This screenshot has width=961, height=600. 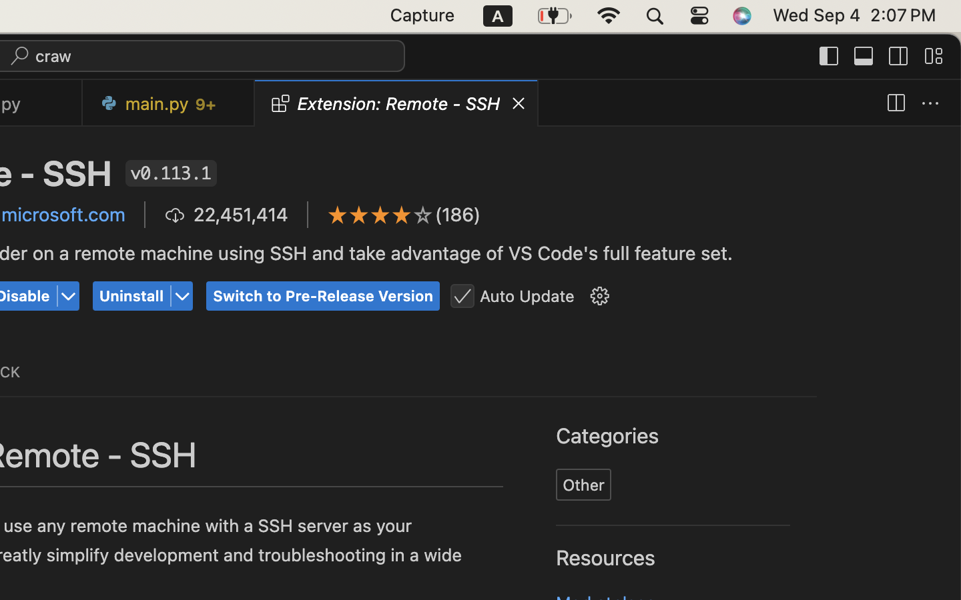 I want to click on , so click(x=864, y=56).